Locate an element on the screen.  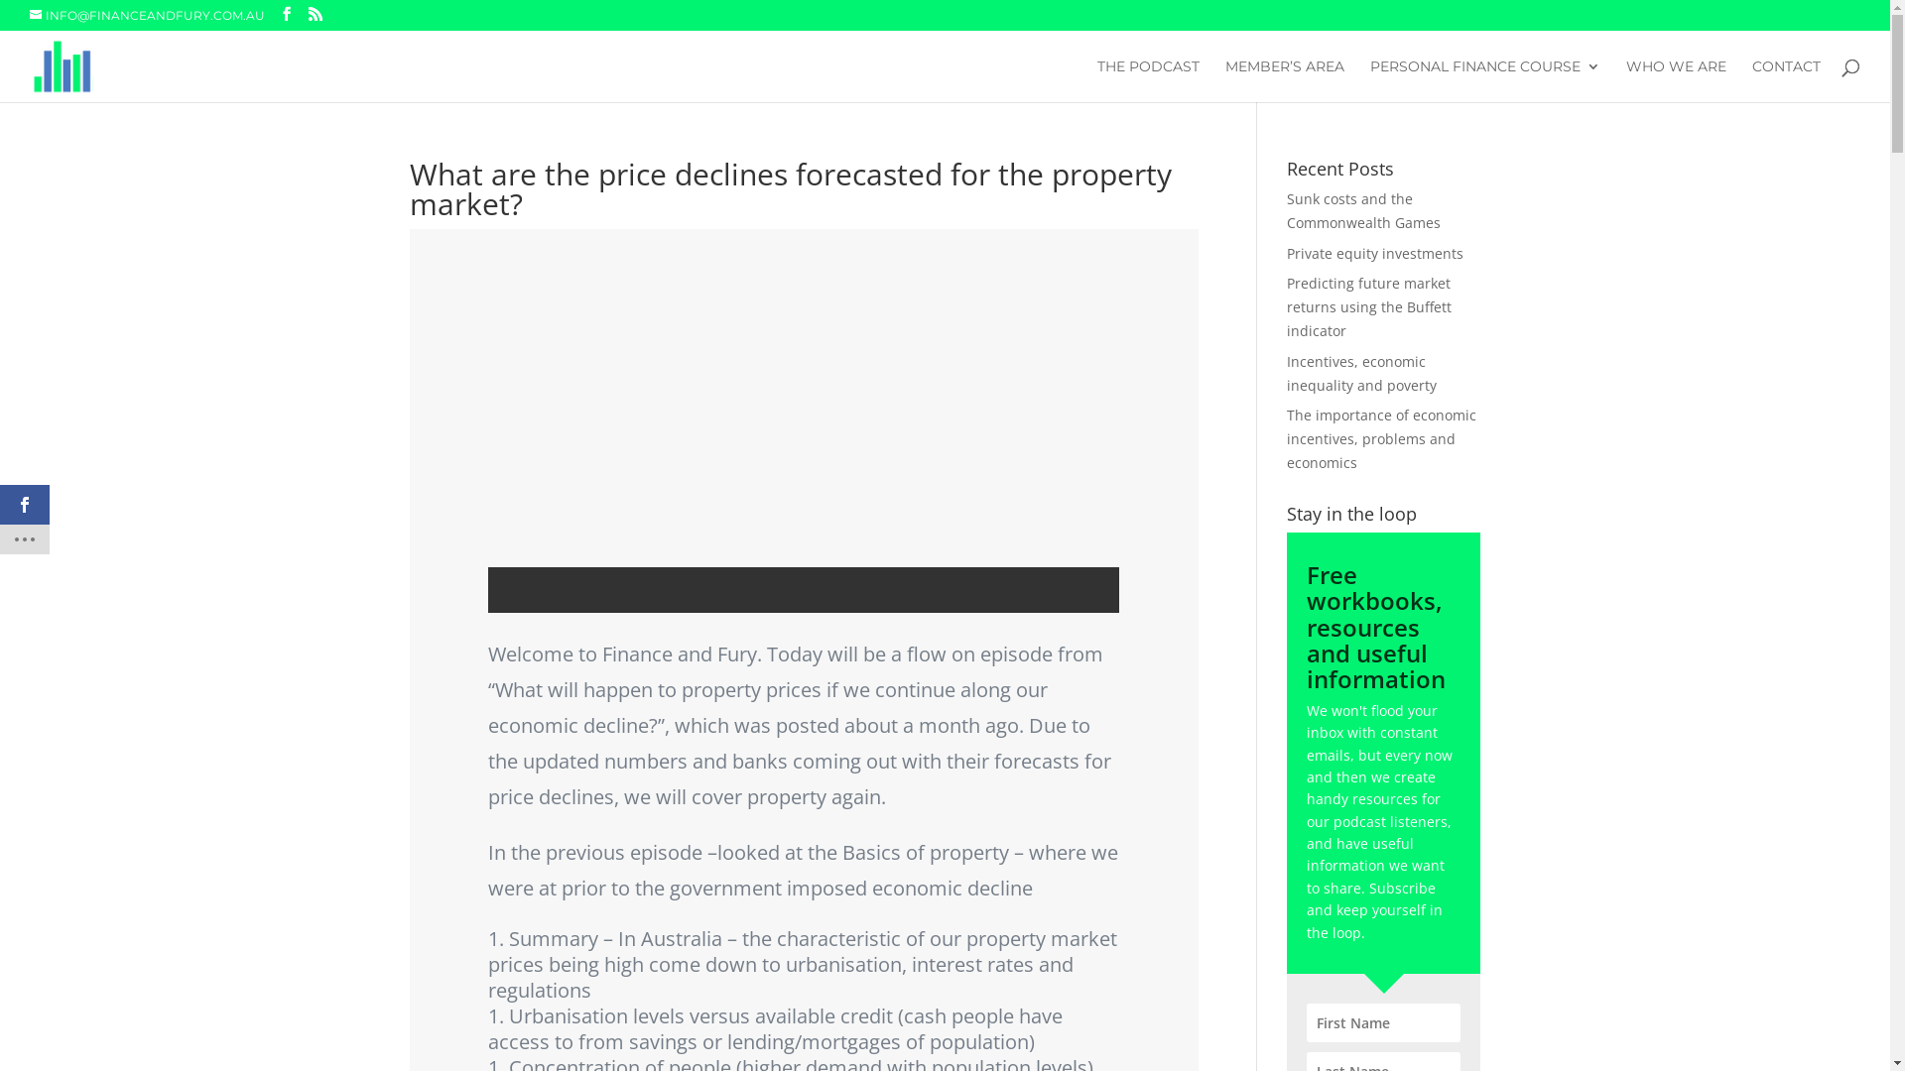
THE PODCAST is located at coordinates (1149, 81).